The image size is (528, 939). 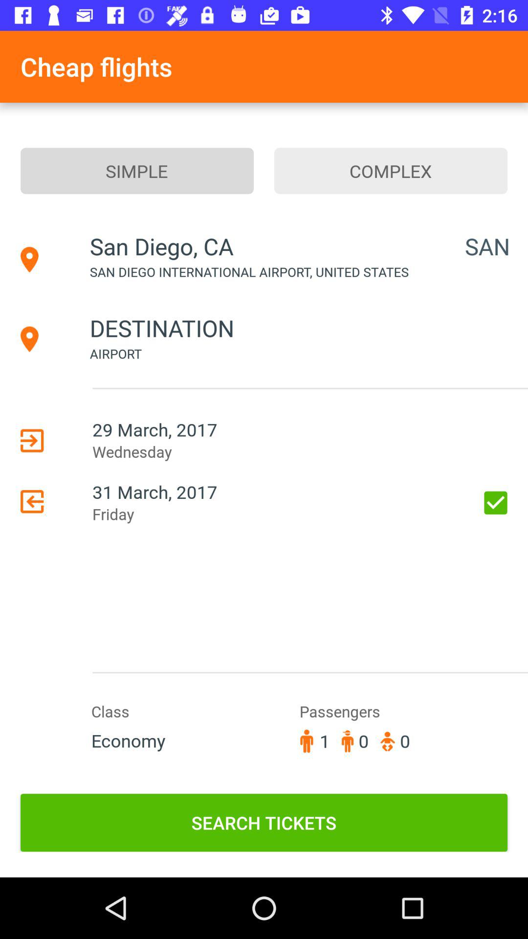 What do you see at coordinates (264, 823) in the screenshot?
I see `press icon below 1 item` at bounding box center [264, 823].